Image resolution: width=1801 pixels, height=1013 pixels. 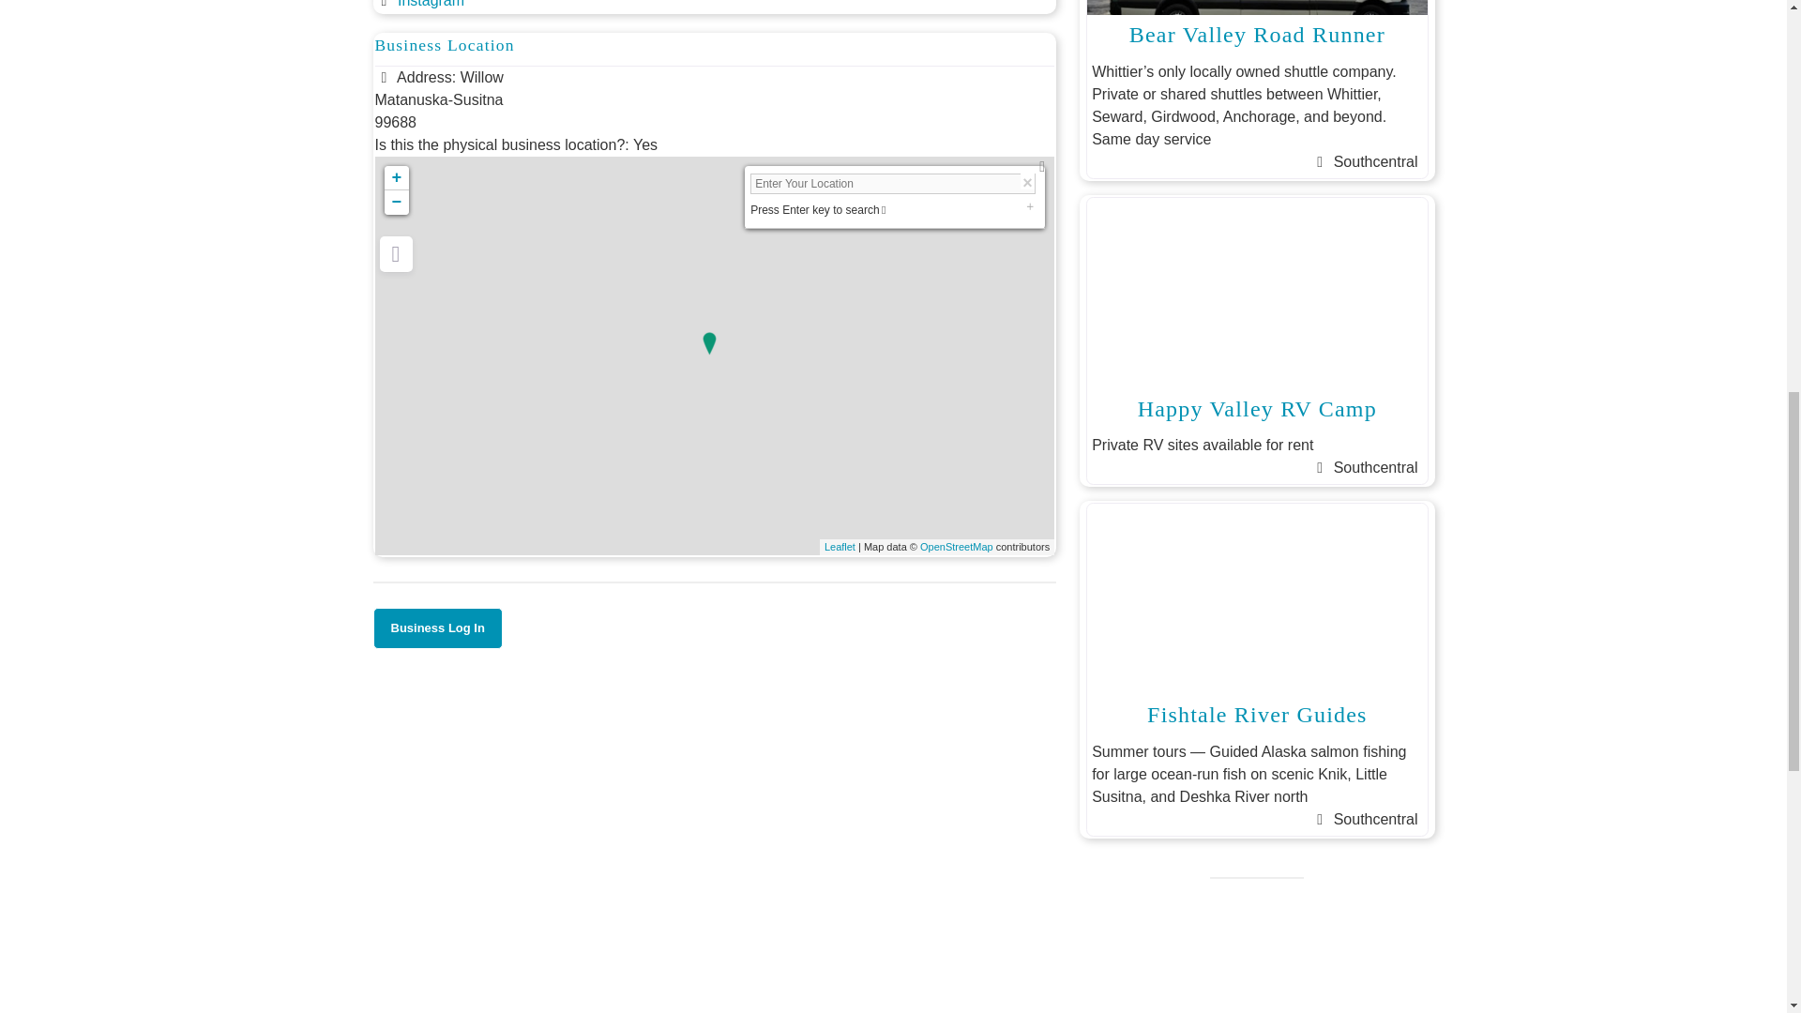 I want to click on View: Bear Valley Road Runner, so click(x=1257, y=34).